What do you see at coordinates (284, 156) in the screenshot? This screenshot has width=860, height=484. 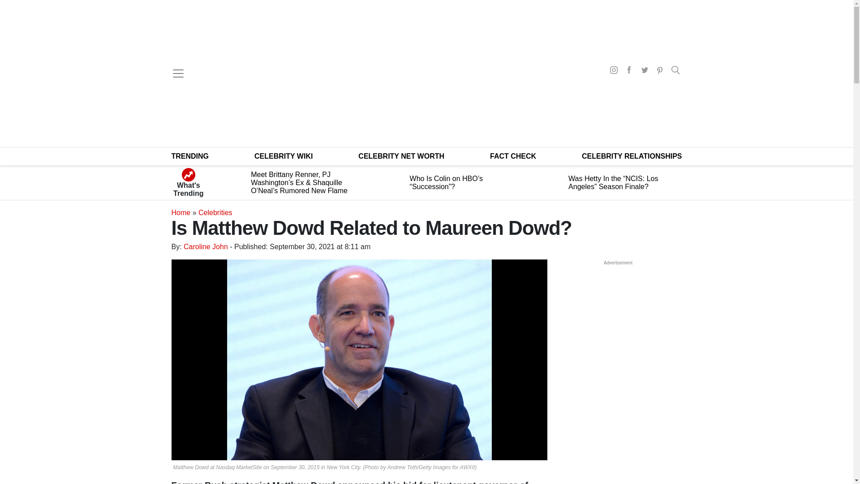 I see `CELEBRITY WIKI` at bounding box center [284, 156].